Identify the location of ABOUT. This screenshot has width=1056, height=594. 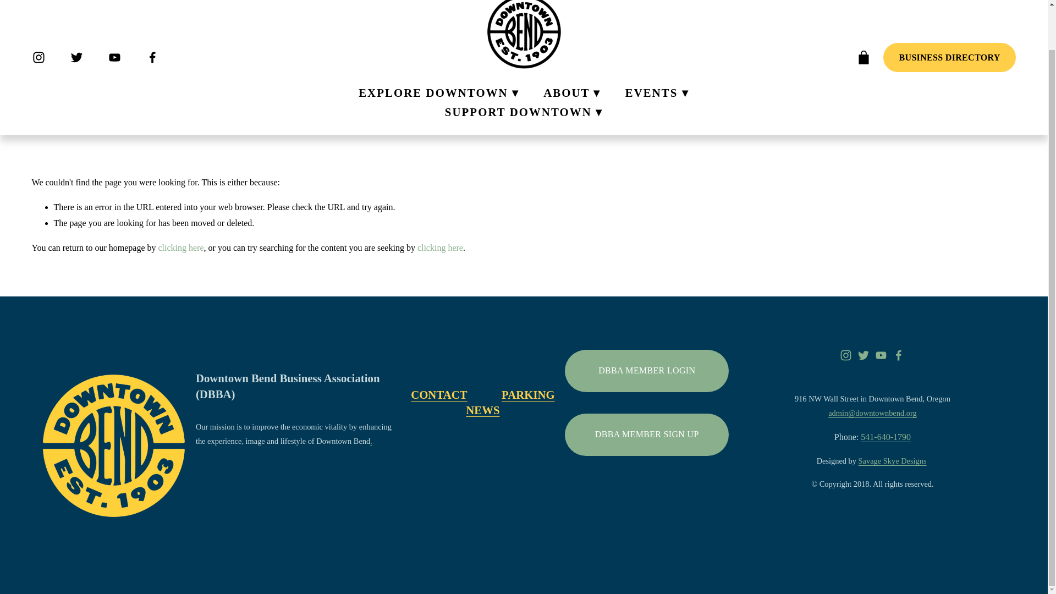
(572, 92).